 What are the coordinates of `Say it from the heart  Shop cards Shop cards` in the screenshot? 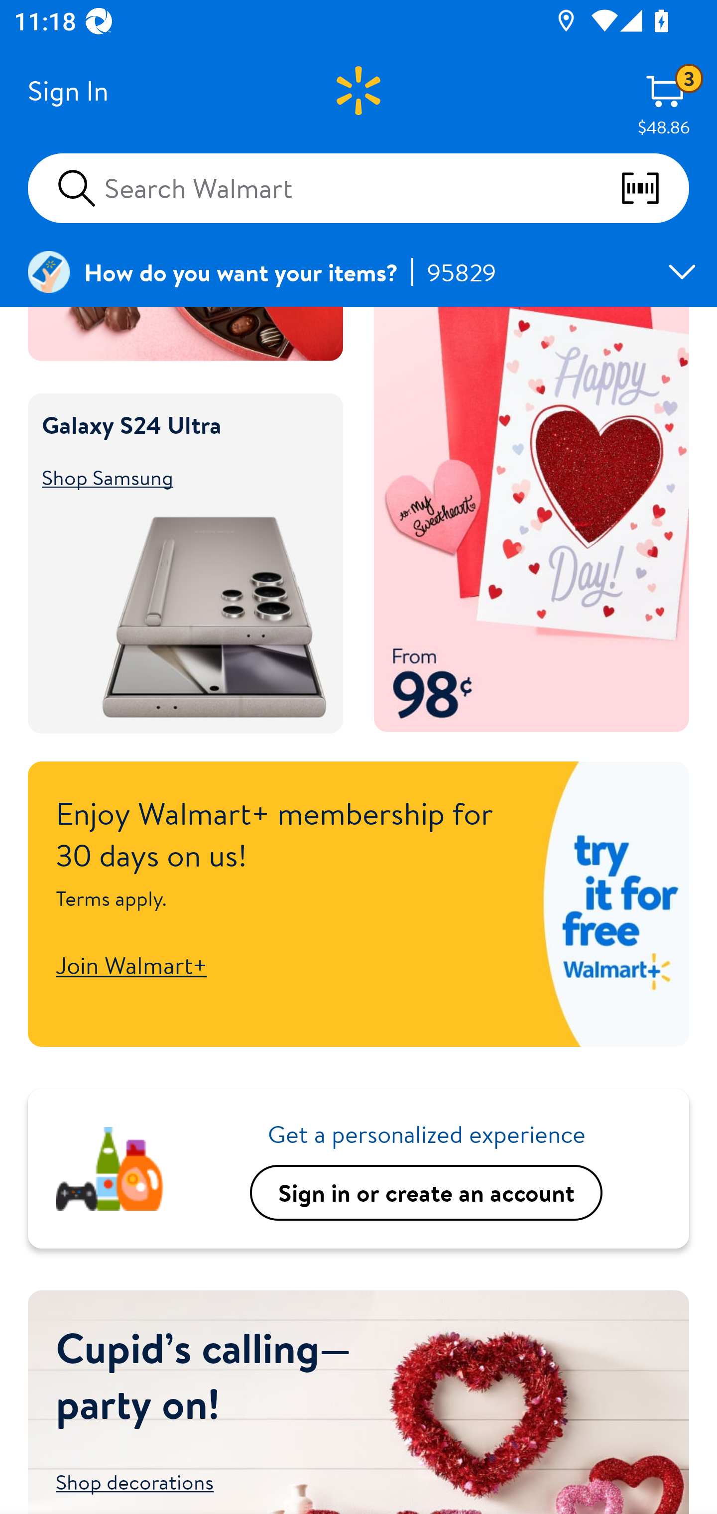 It's located at (531, 520).